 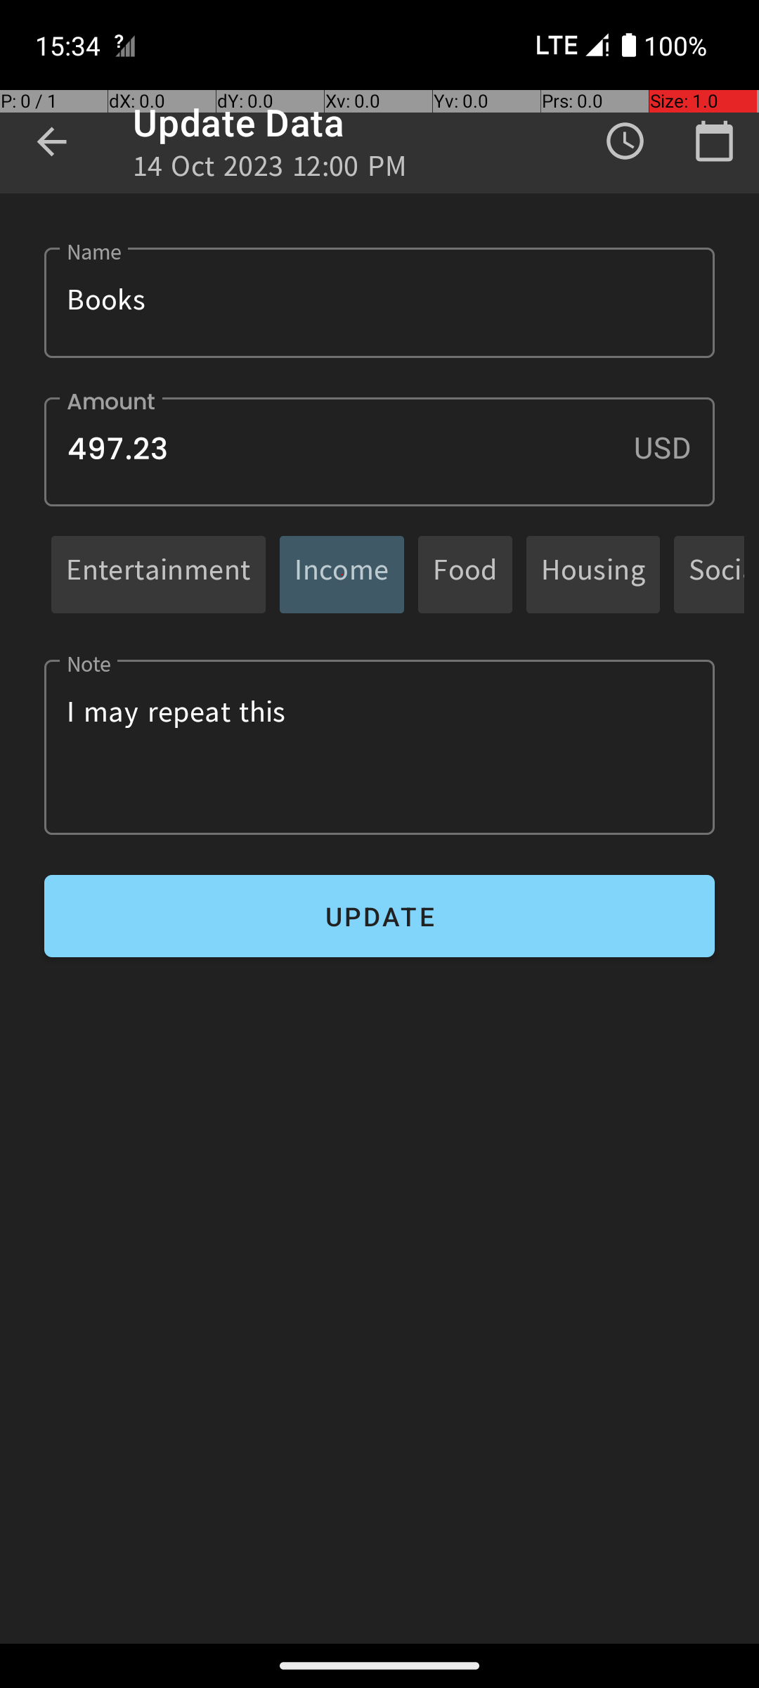 What do you see at coordinates (379, 452) in the screenshot?
I see `497.23` at bounding box center [379, 452].